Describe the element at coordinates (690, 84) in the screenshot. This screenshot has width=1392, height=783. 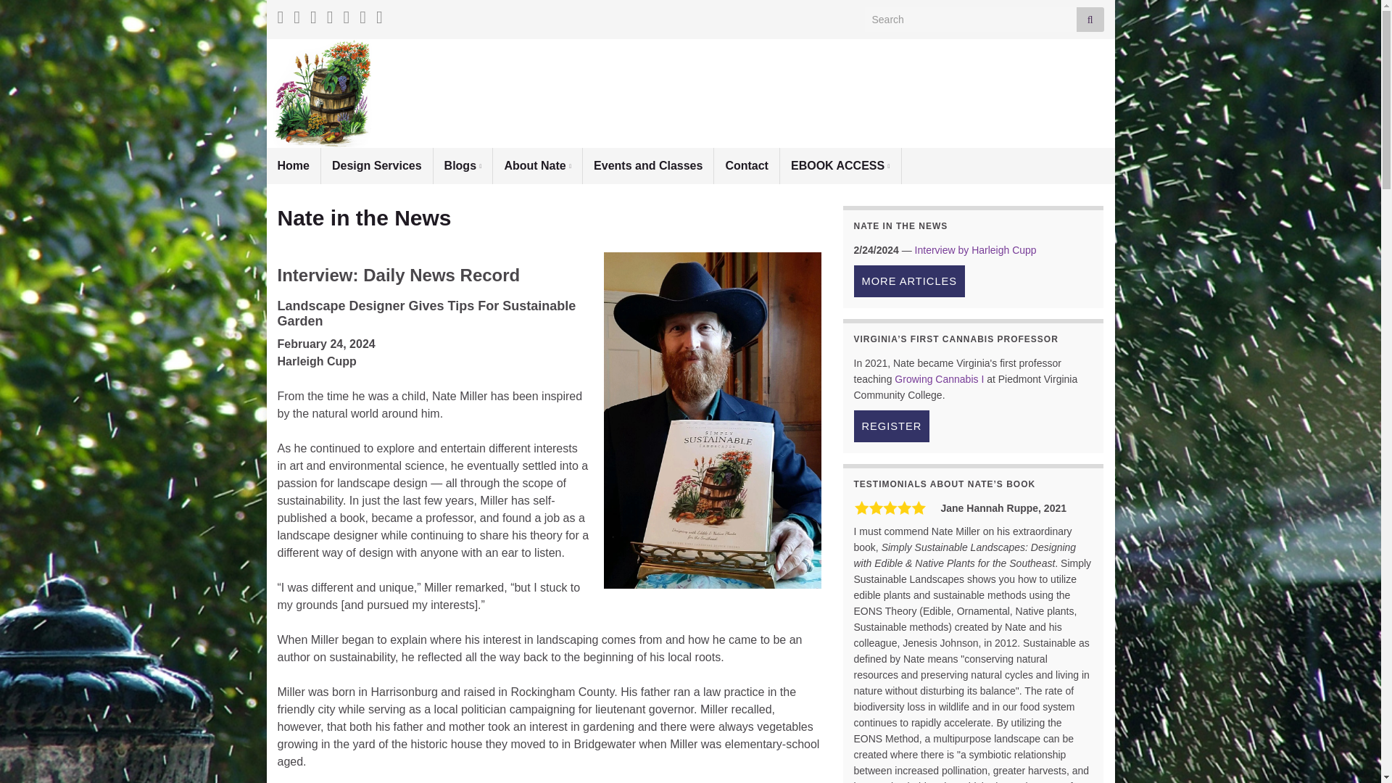
I see `Simply Sustainable Landscapes` at that location.